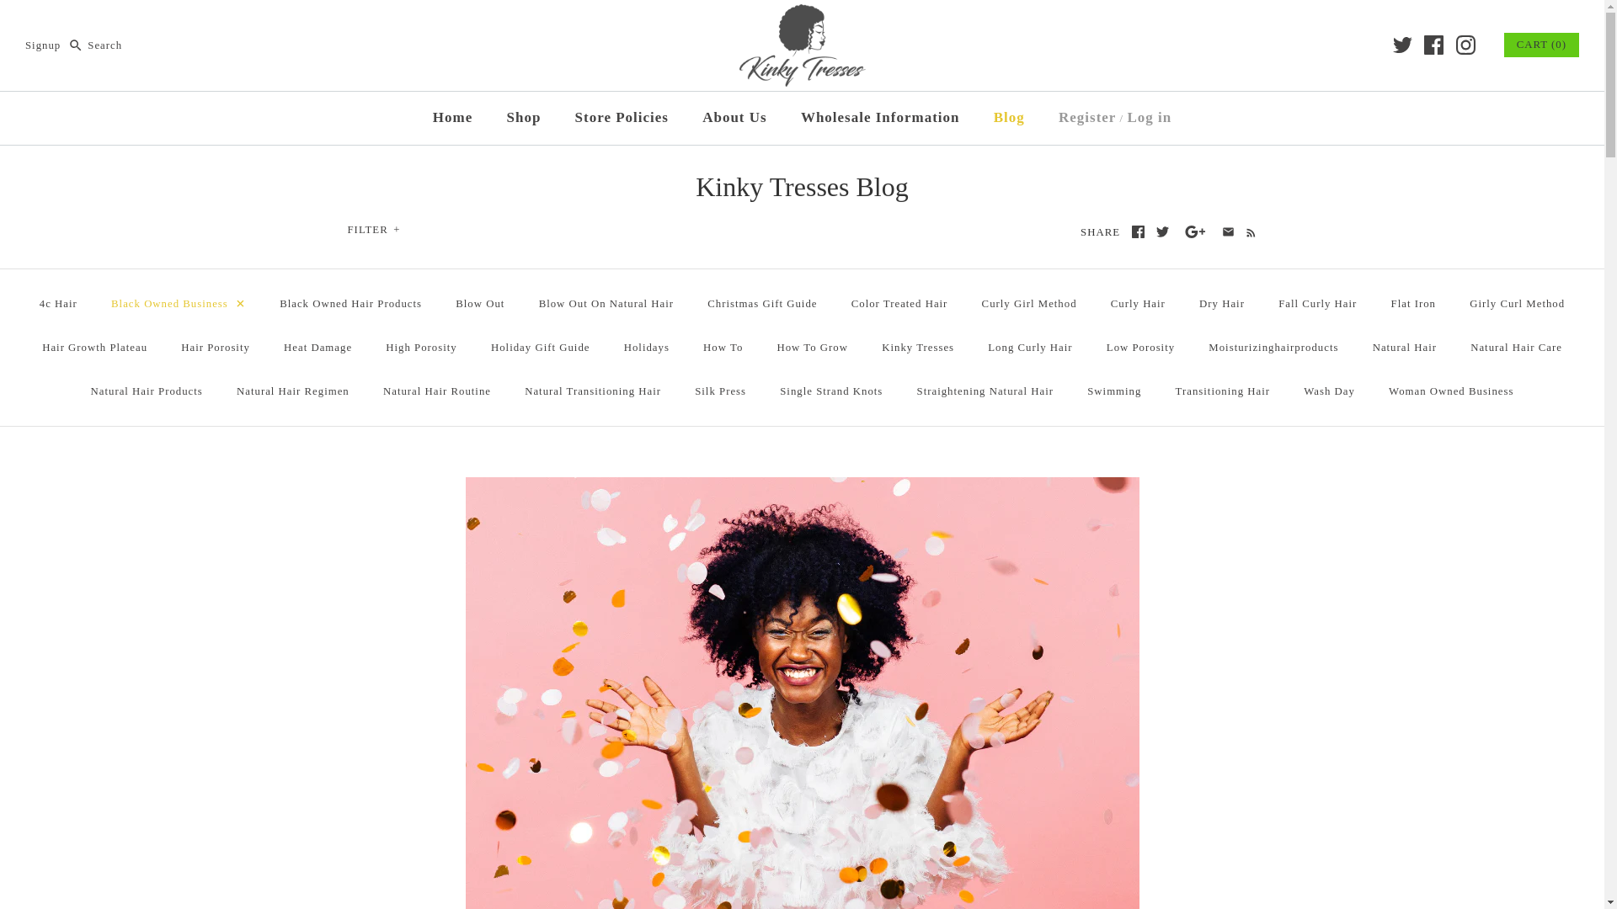 Image resolution: width=1617 pixels, height=909 pixels. I want to click on GooglePlus, so click(1194, 231).